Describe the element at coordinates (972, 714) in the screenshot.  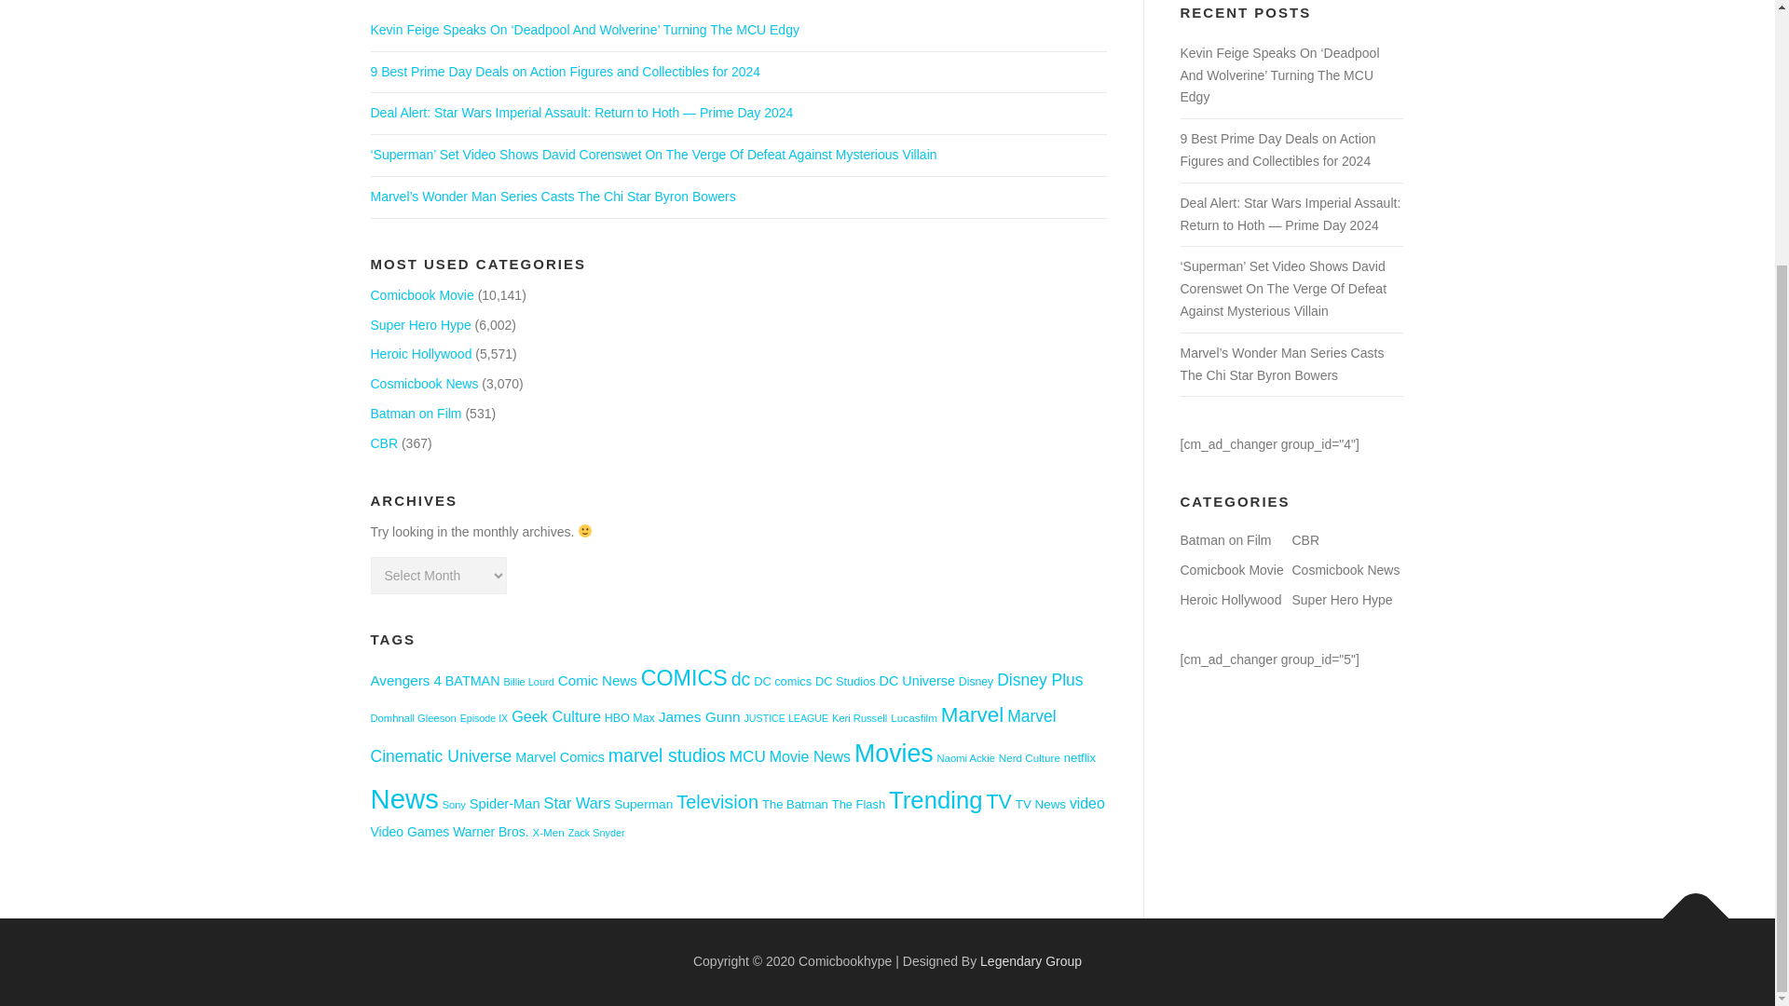
I see `Marvel` at that location.